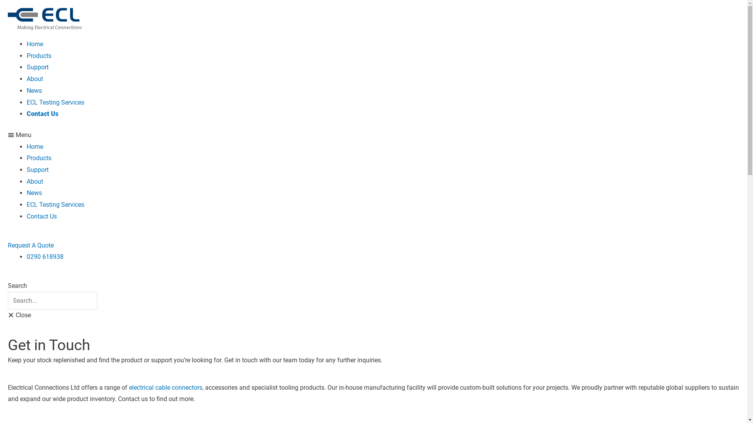 The image size is (753, 423). Describe the element at coordinates (35, 44) in the screenshot. I see `Home` at that location.